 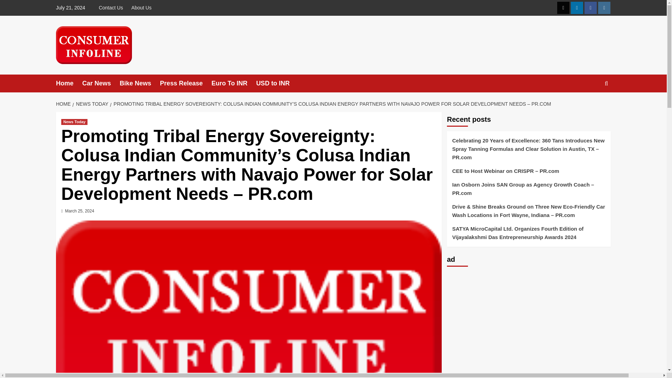 I want to click on Twitter, so click(x=563, y=8).